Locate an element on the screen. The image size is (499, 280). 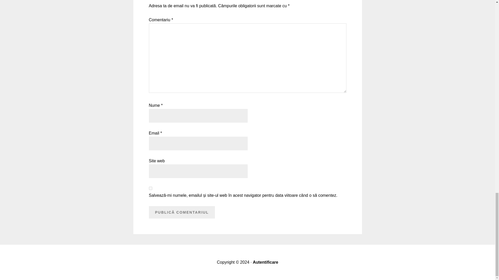
yes is located at coordinates (150, 188).